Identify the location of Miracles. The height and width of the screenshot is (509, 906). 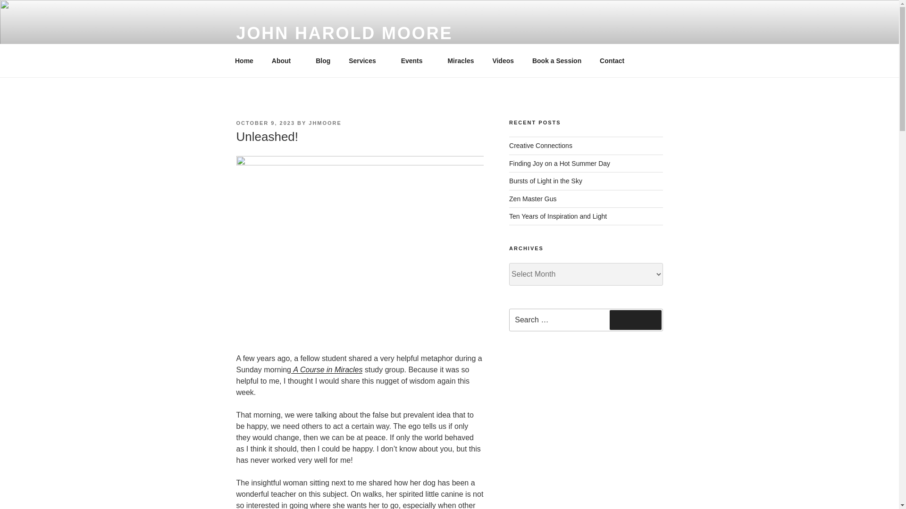
(461, 60).